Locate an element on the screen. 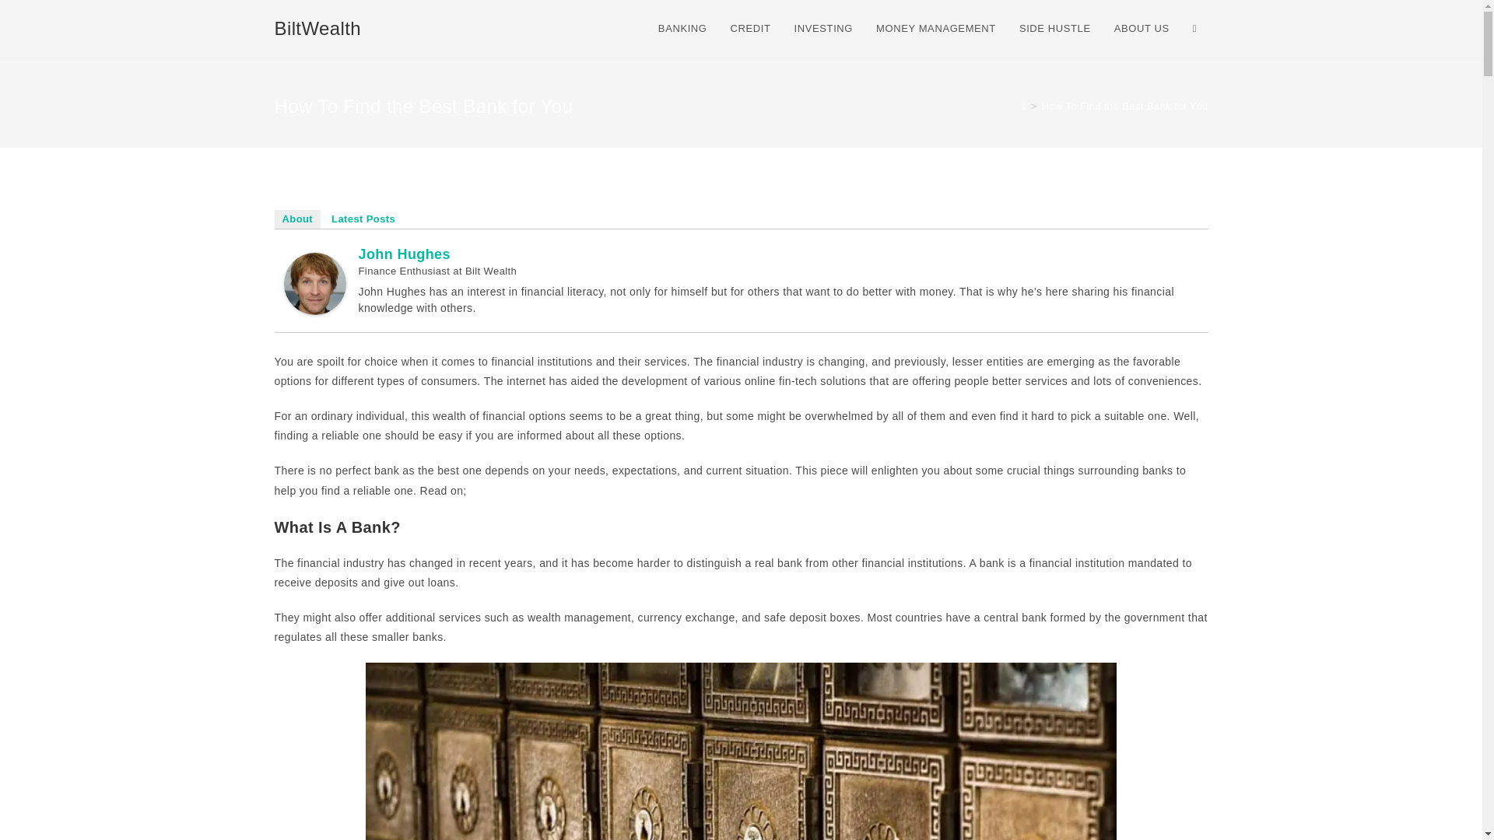 This screenshot has width=1494, height=840. CREDIT is located at coordinates (750, 29).